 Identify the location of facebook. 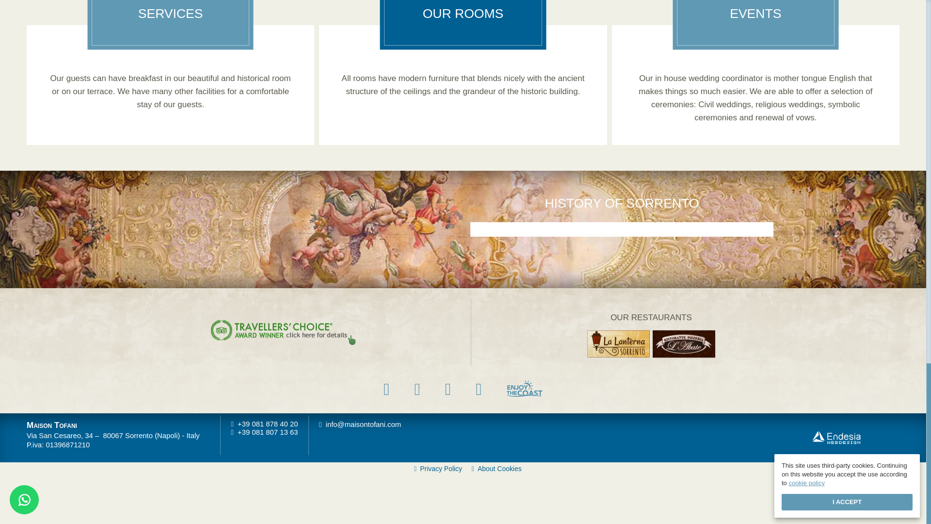
(386, 389).